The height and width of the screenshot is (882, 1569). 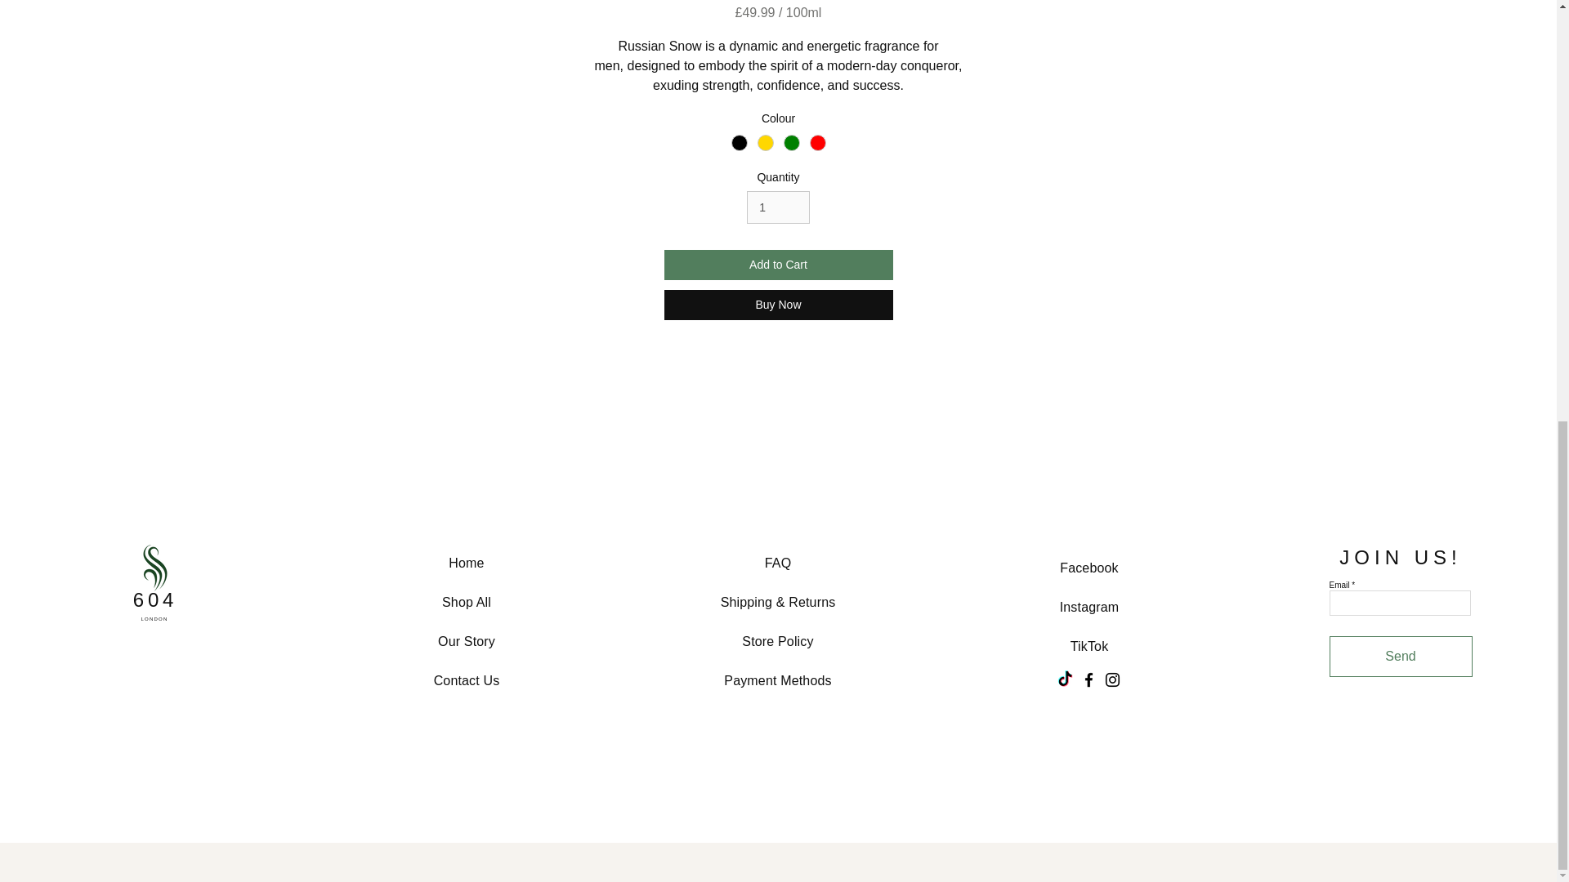 I want to click on Contact Us, so click(x=467, y=681).